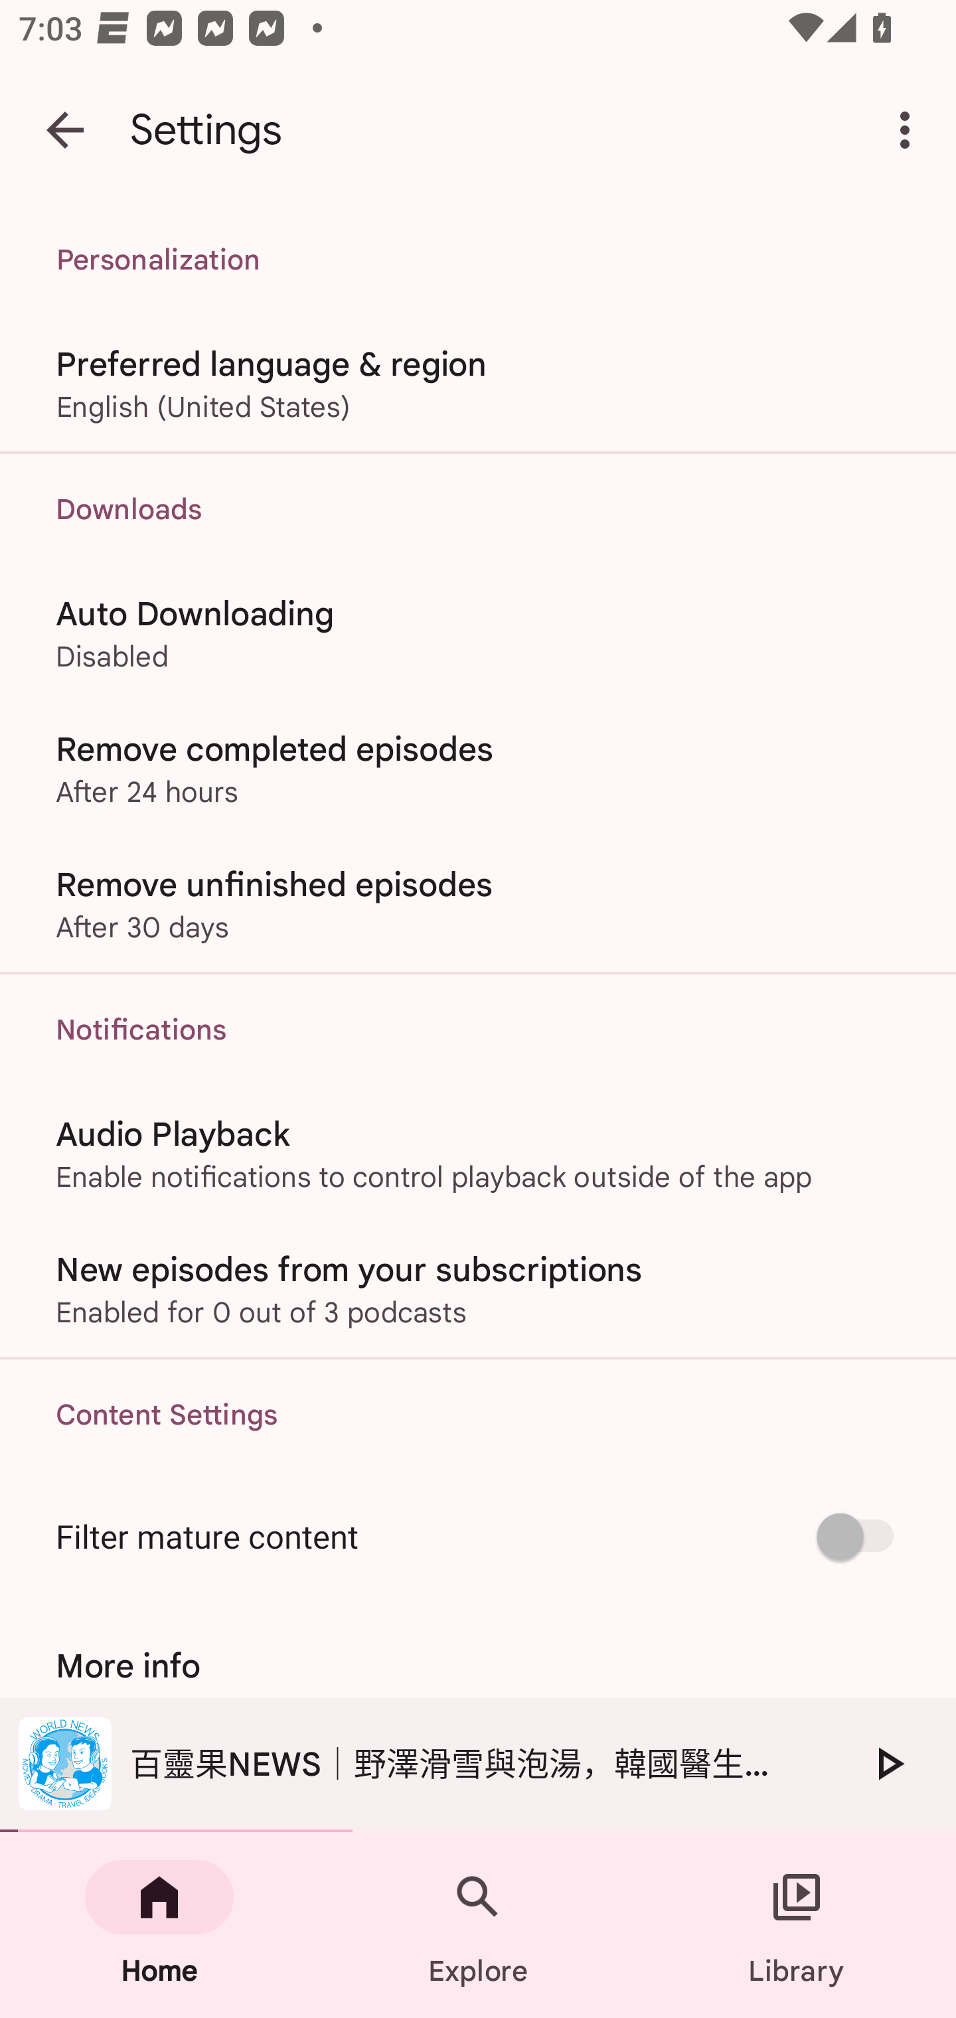  What do you see at coordinates (478, 904) in the screenshot?
I see `Remove unfinished episodes After 30 days` at bounding box center [478, 904].